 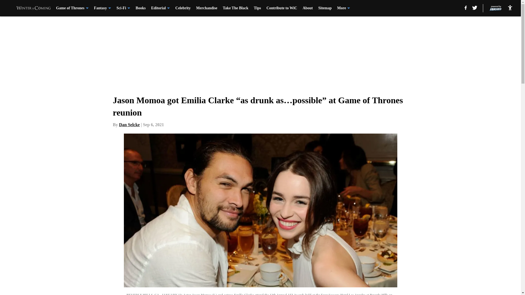 What do you see at coordinates (141, 8) in the screenshot?
I see `Books` at bounding box center [141, 8].